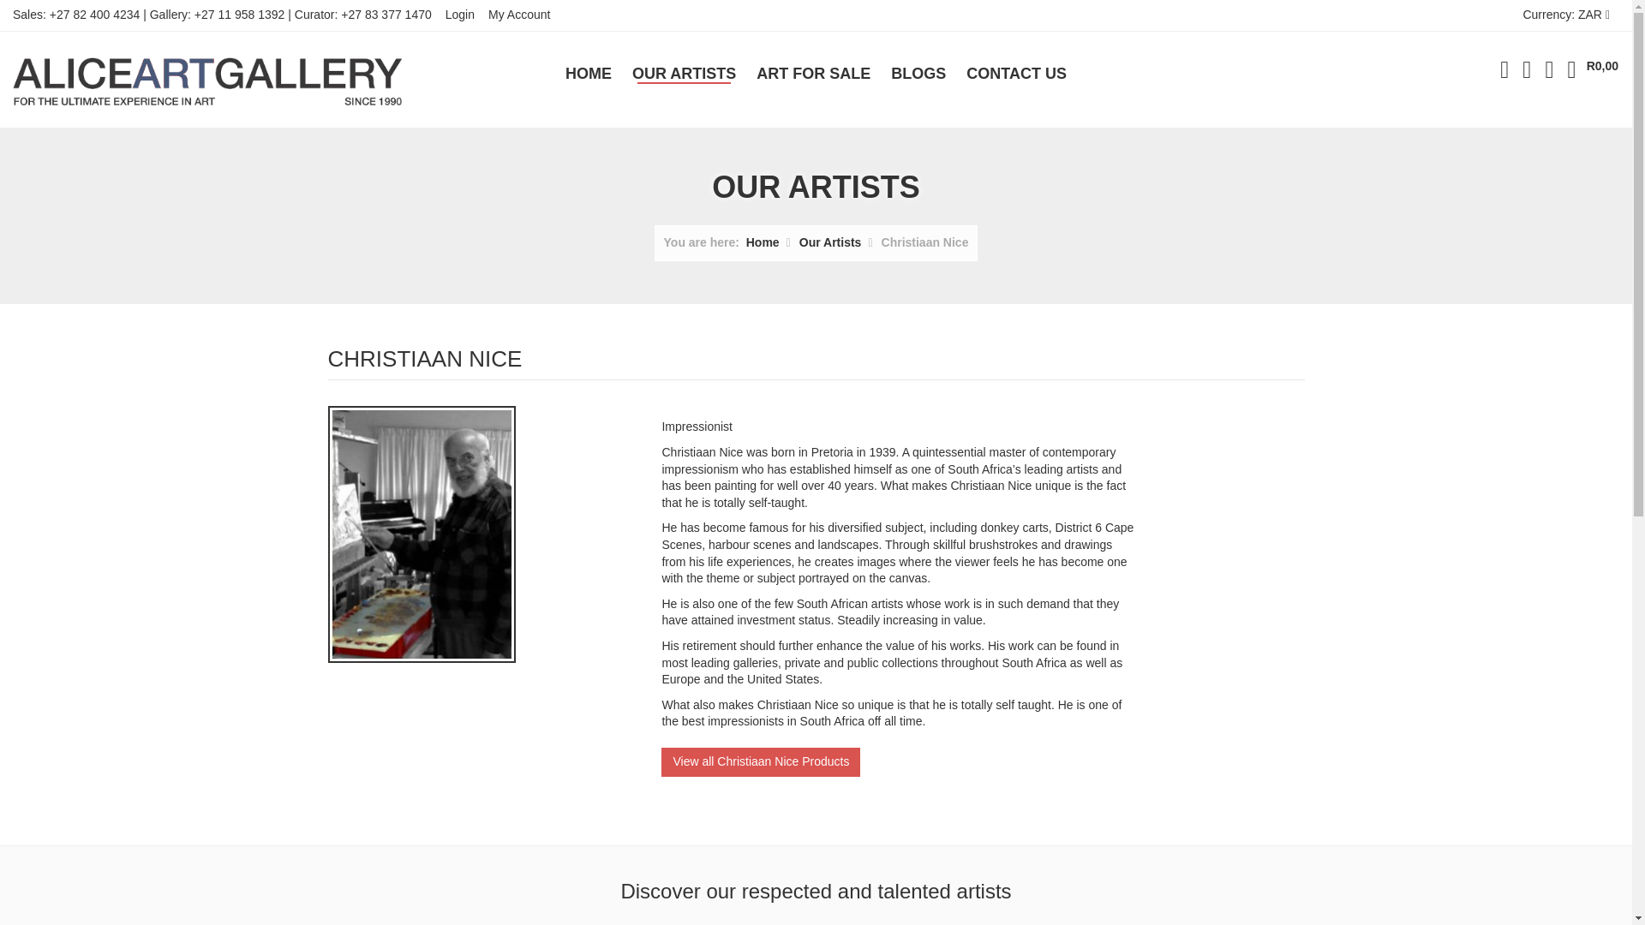 Image resolution: width=1645 pixels, height=925 pixels. Describe the element at coordinates (733, 920) in the screenshot. I see `View all our Adriaan Boshoff Jr artworks` at that location.